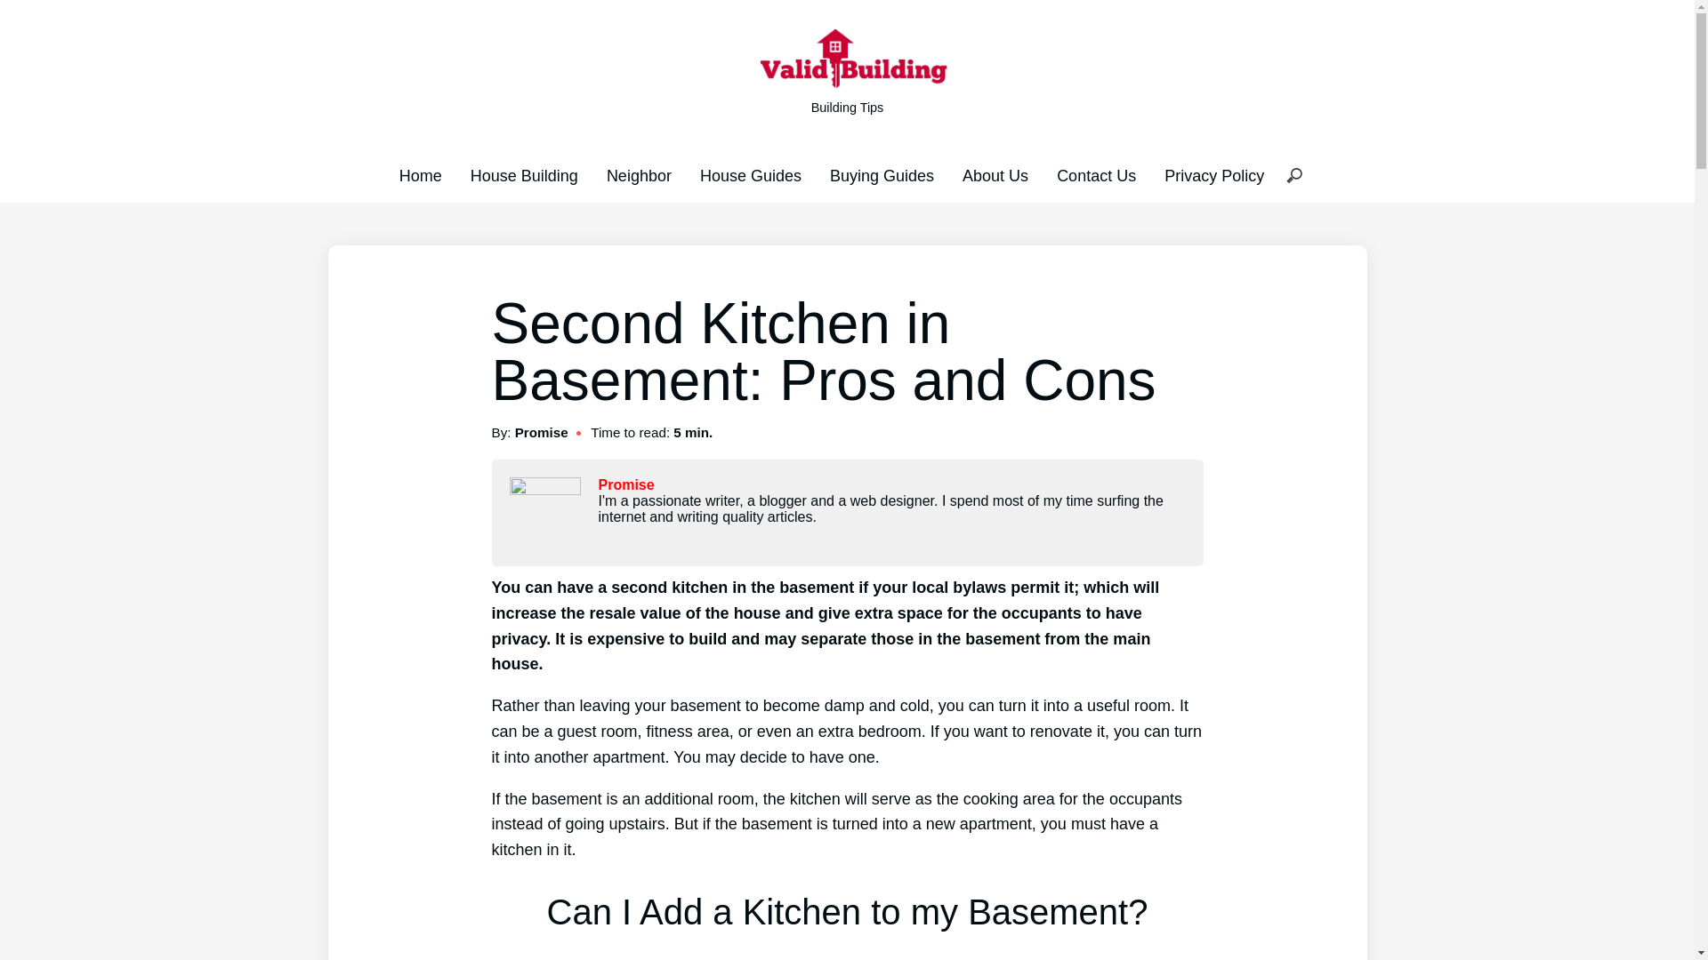  Describe the element at coordinates (1213, 176) in the screenshot. I see `Privacy Policy` at that location.